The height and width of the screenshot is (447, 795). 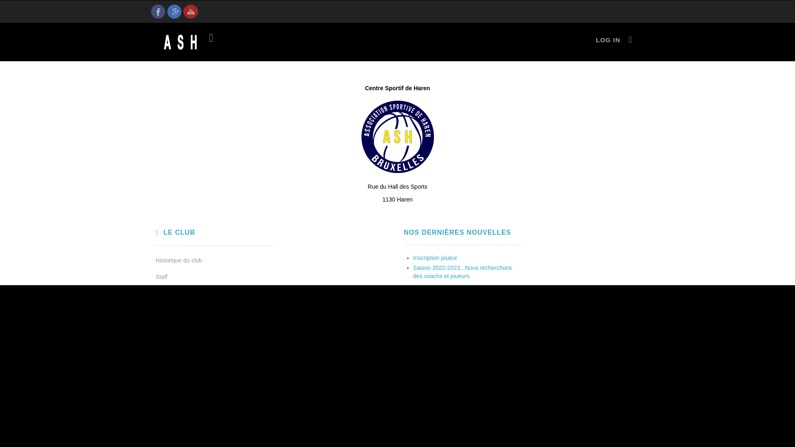 I want to click on Google+, so click(x=174, y=12).